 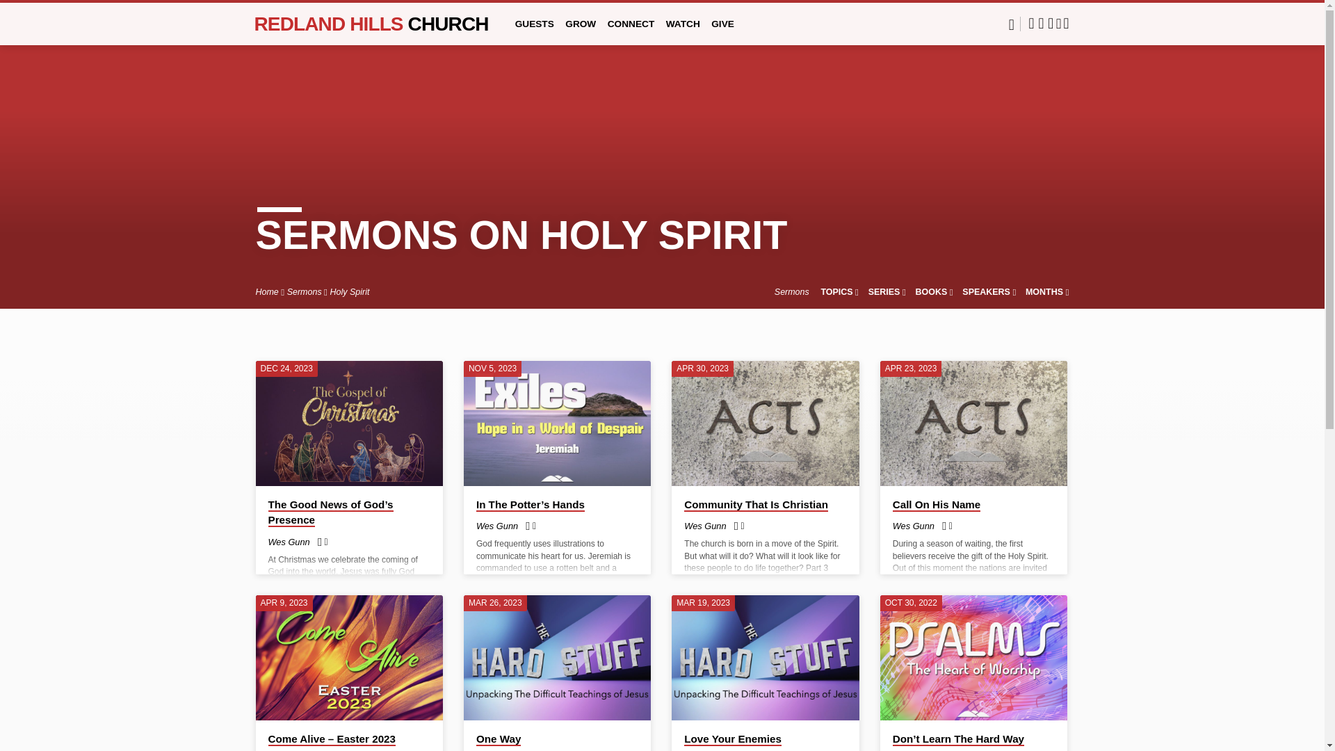 I want to click on MONTHS, so click(x=1047, y=291).